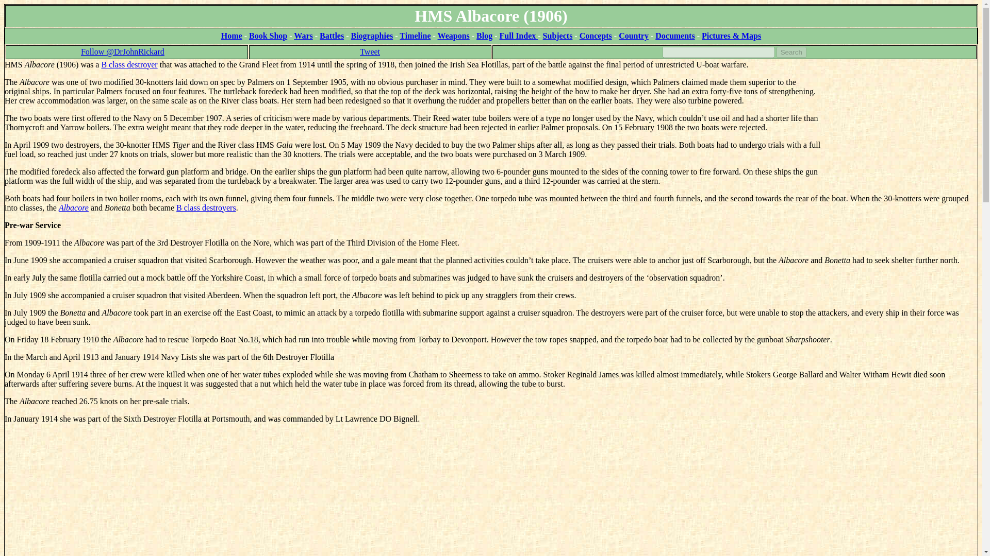 The height and width of the screenshot is (556, 990). Describe the element at coordinates (484, 35) in the screenshot. I see `Blog` at that location.